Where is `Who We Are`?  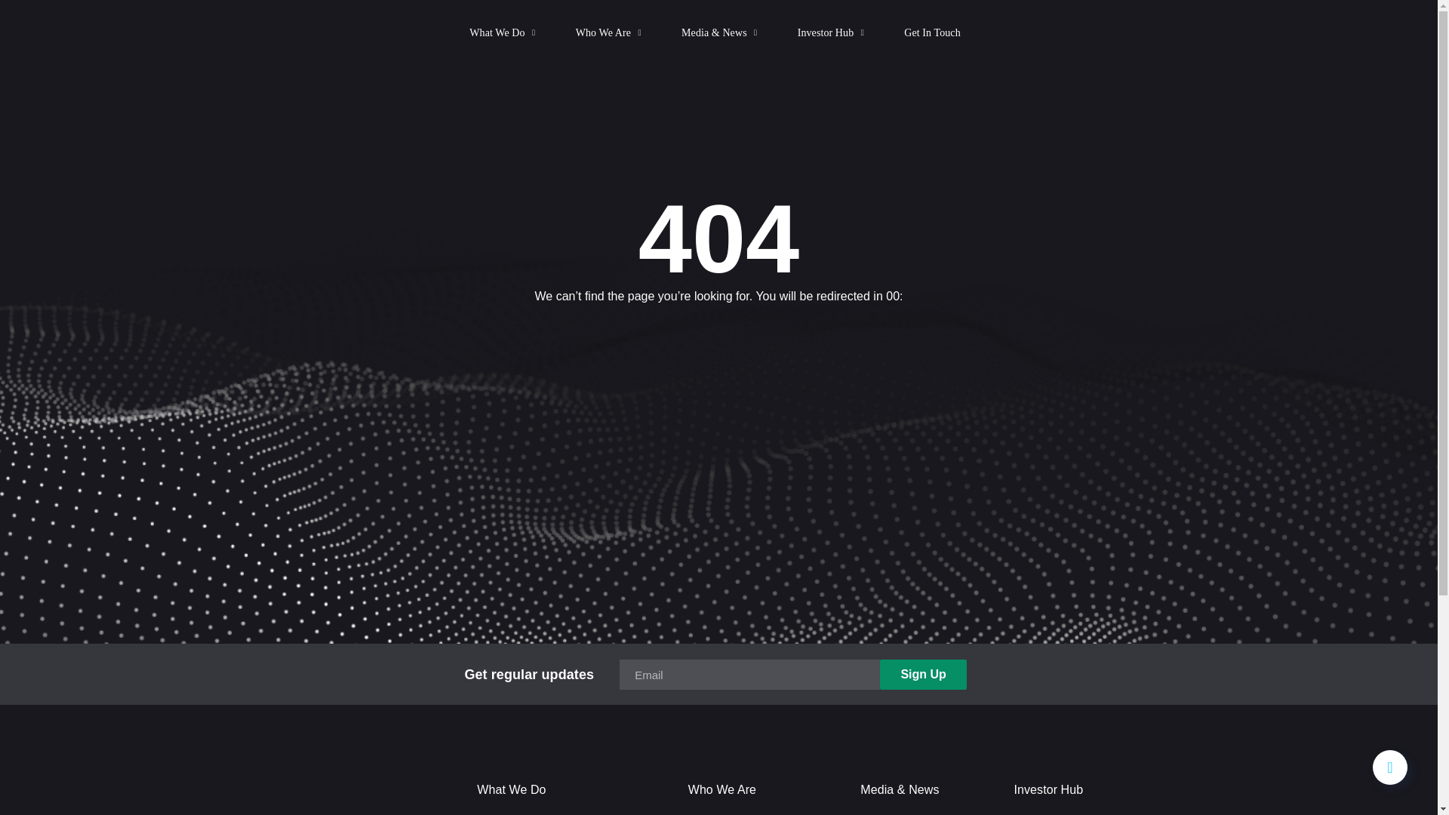
Who We Are is located at coordinates (609, 33).